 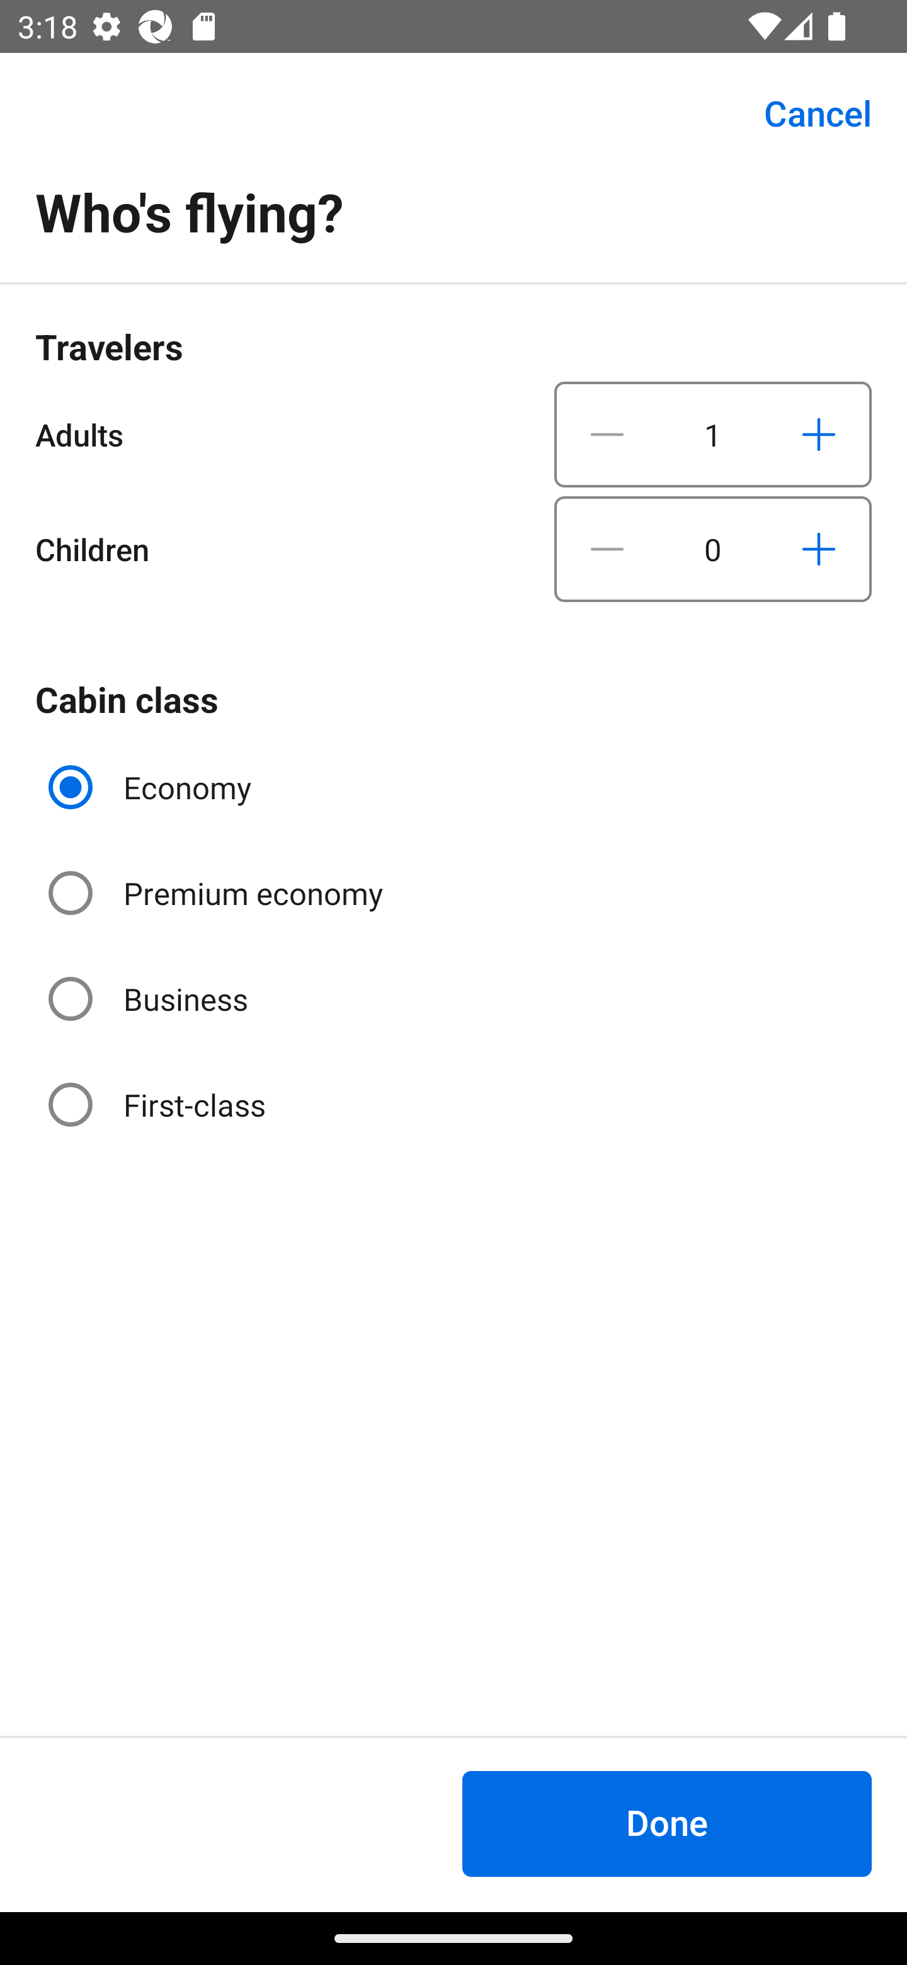 What do you see at coordinates (152, 787) in the screenshot?
I see `Economy` at bounding box center [152, 787].